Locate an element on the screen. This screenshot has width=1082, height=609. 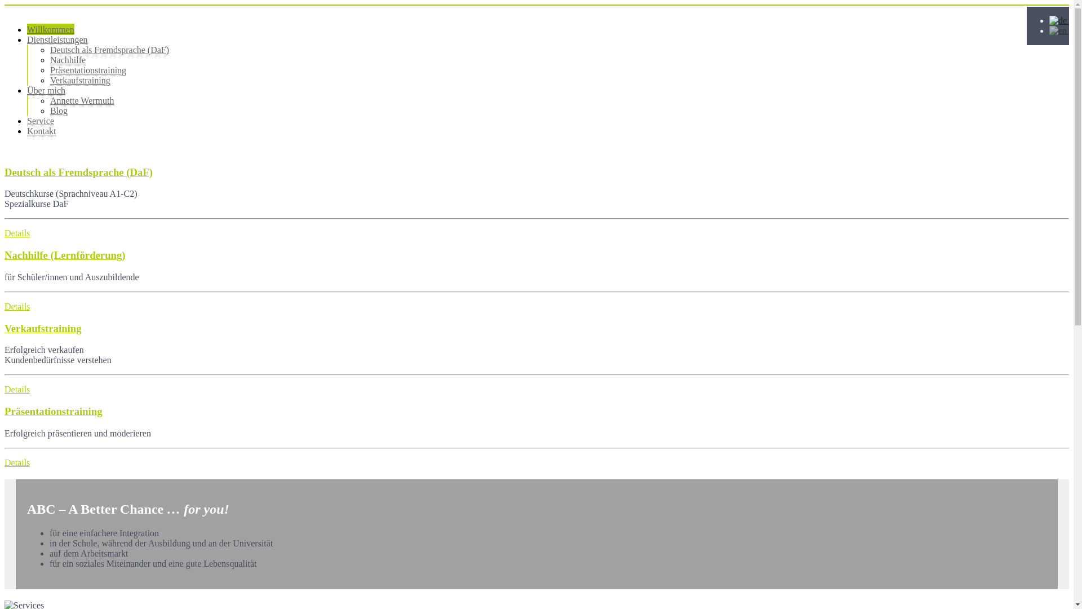
Details is located at coordinates (17, 233).